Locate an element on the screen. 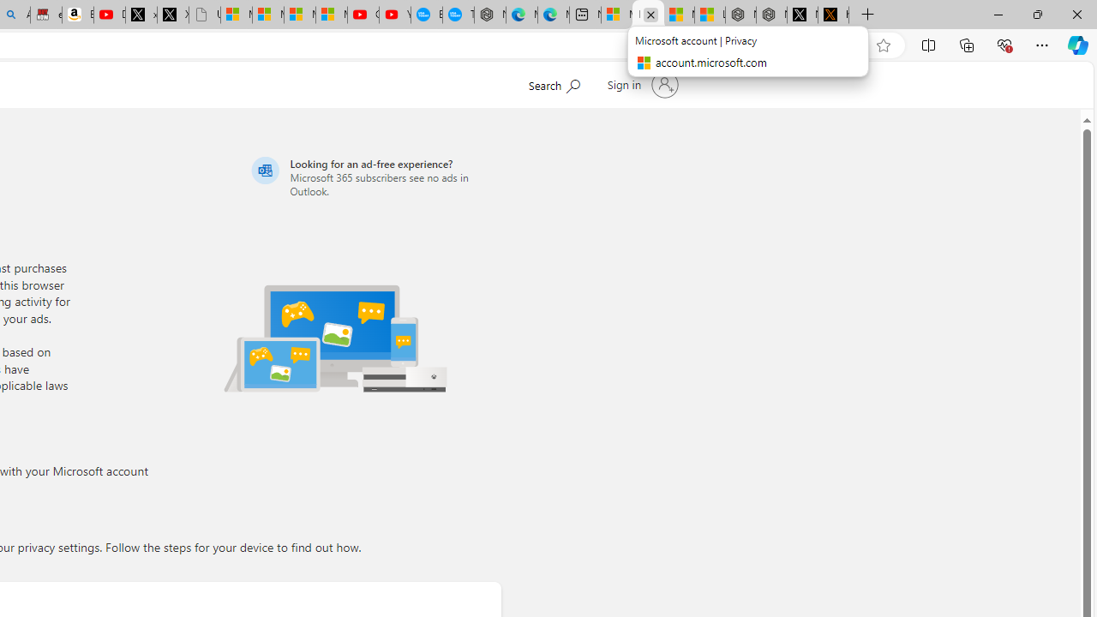 This screenshot has height=617, width=1097. Nordace (@NordaceOfficial) / X is located at coordinates (802, 15).